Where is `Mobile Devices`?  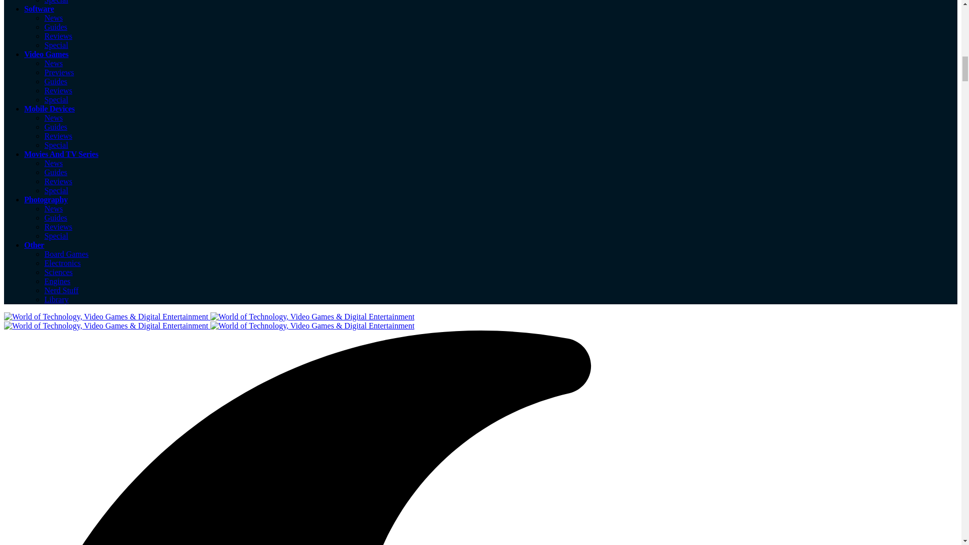 Mobile Devices is located at coordinates (49, 108).